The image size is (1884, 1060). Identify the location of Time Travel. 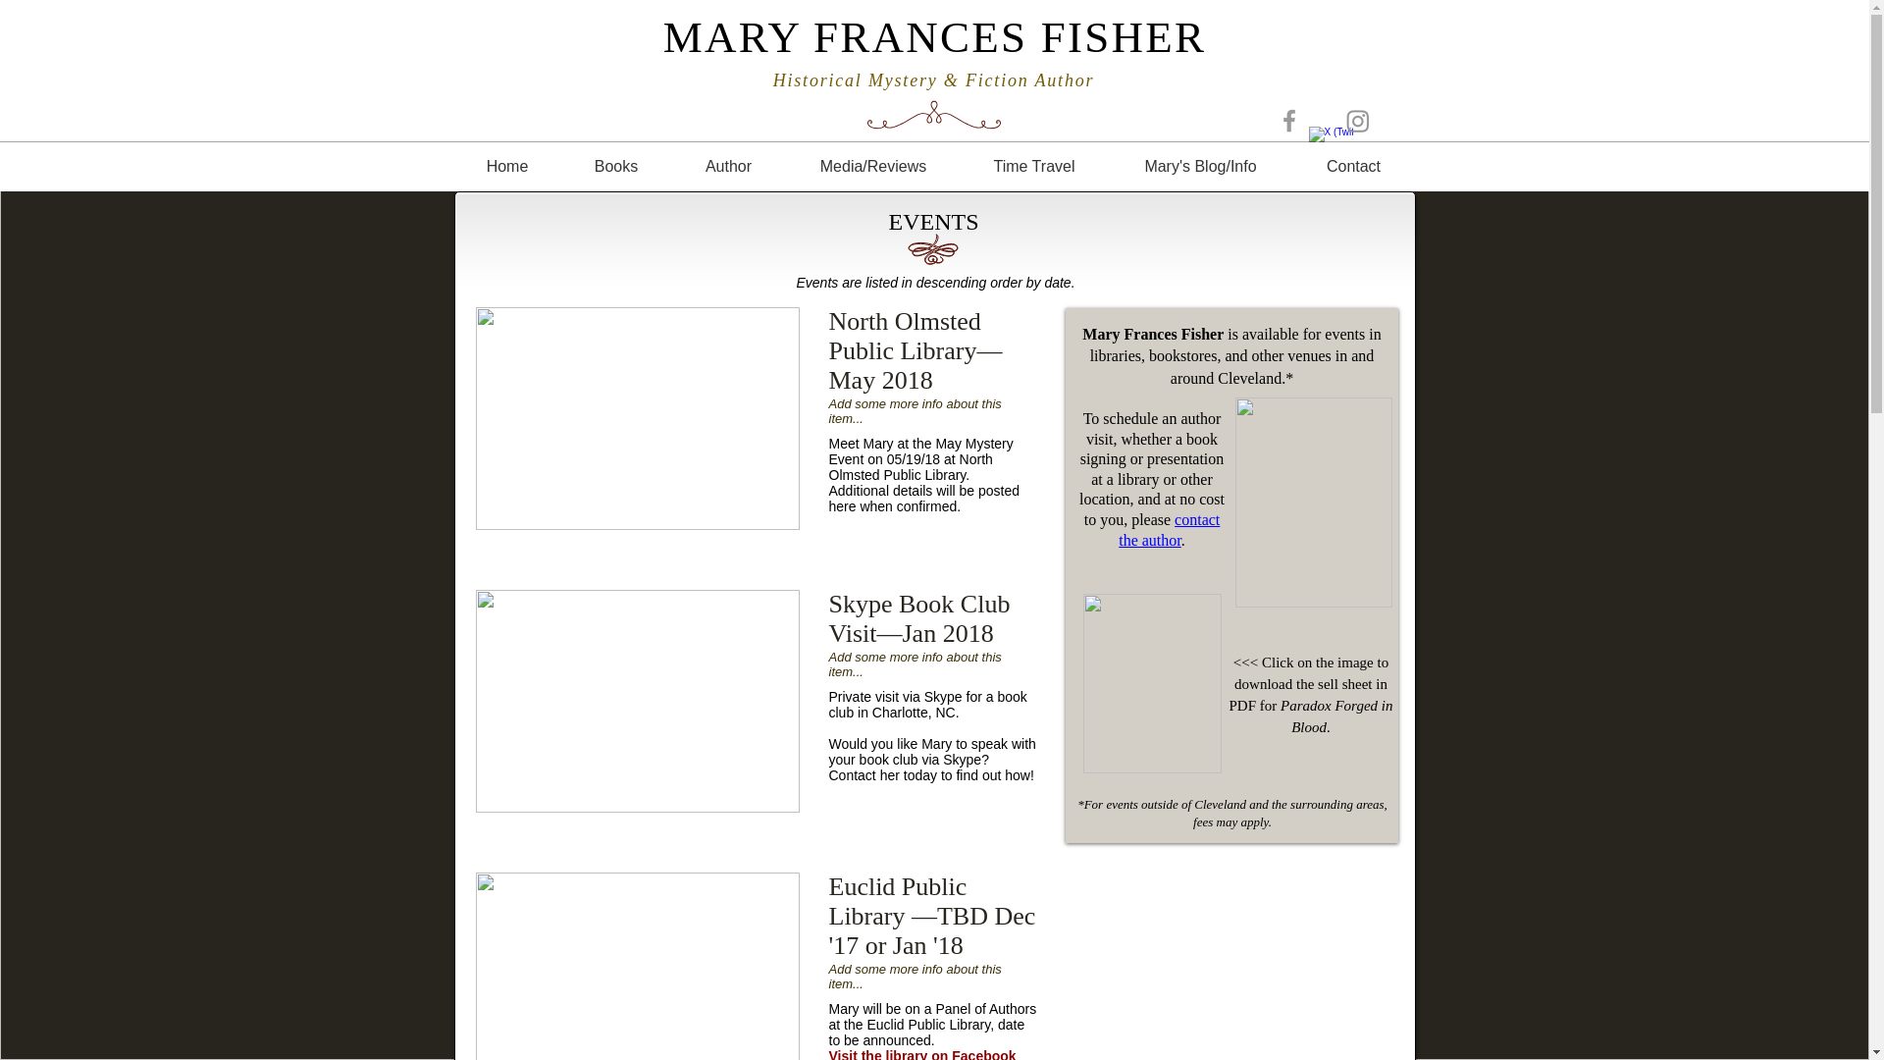
(1032, 166).